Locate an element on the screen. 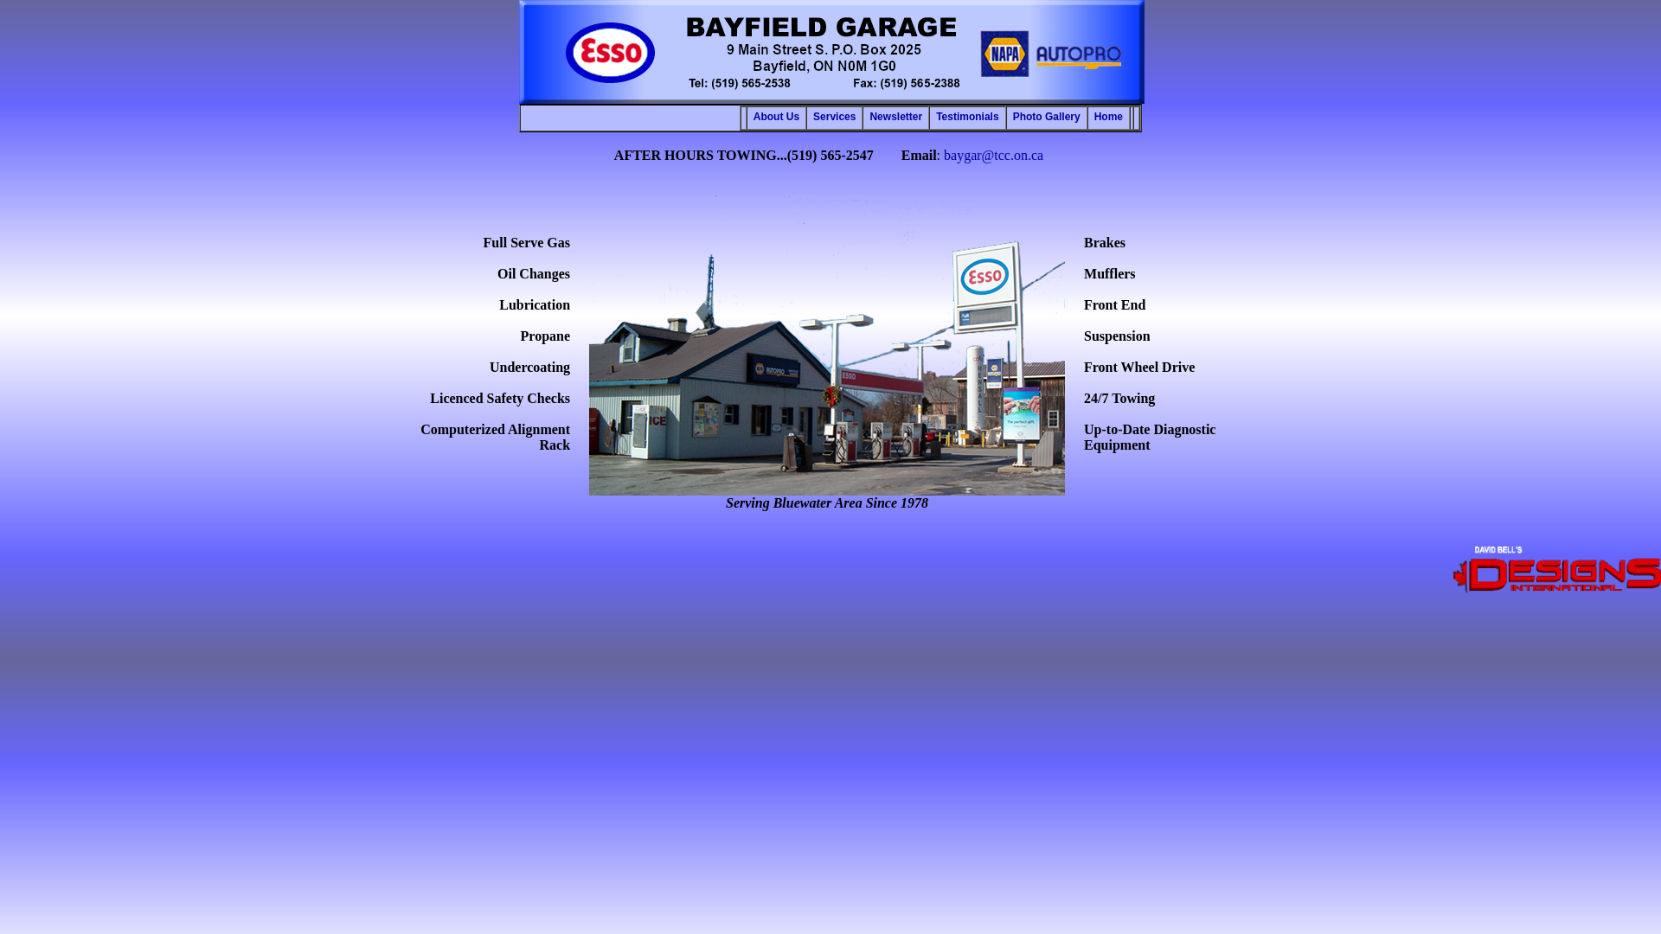 Image resolution: width=1661 pixels, height=934 pixels. Newsletter is located at coordinates (896, 118).